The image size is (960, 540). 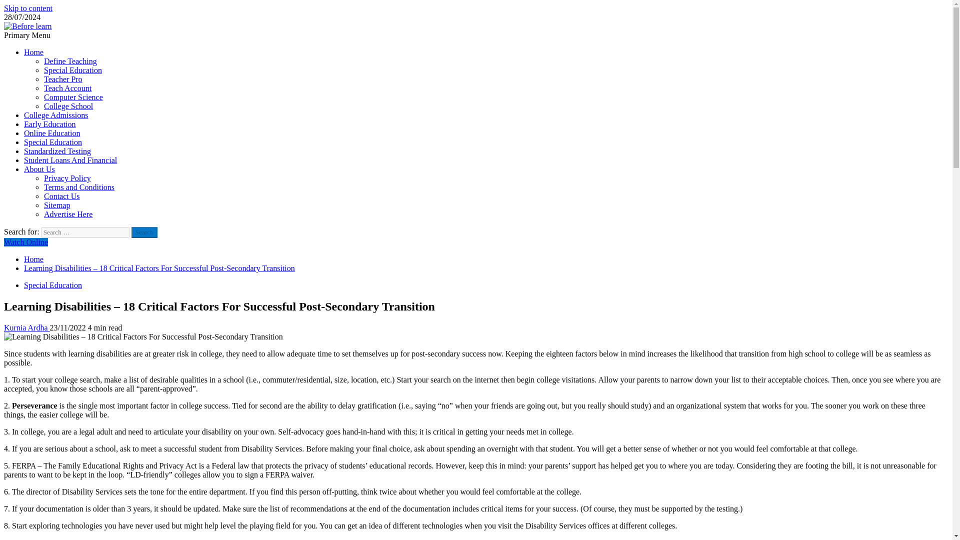 What do you see at coordinates (67, 88) in the screenshot?
I see `Teach Account` at bounding box center [67, 88].